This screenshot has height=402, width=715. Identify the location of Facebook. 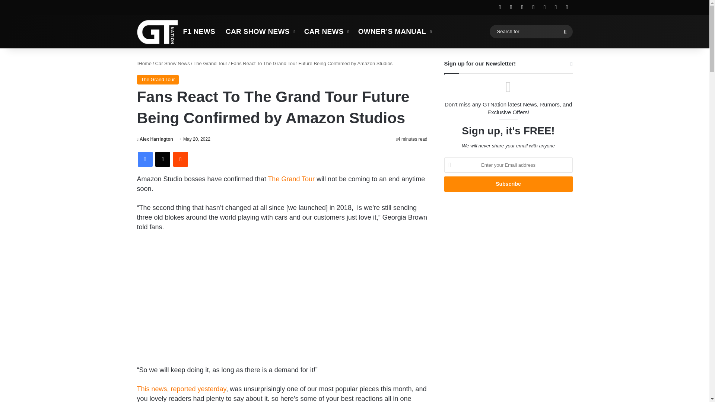
(145, 159).